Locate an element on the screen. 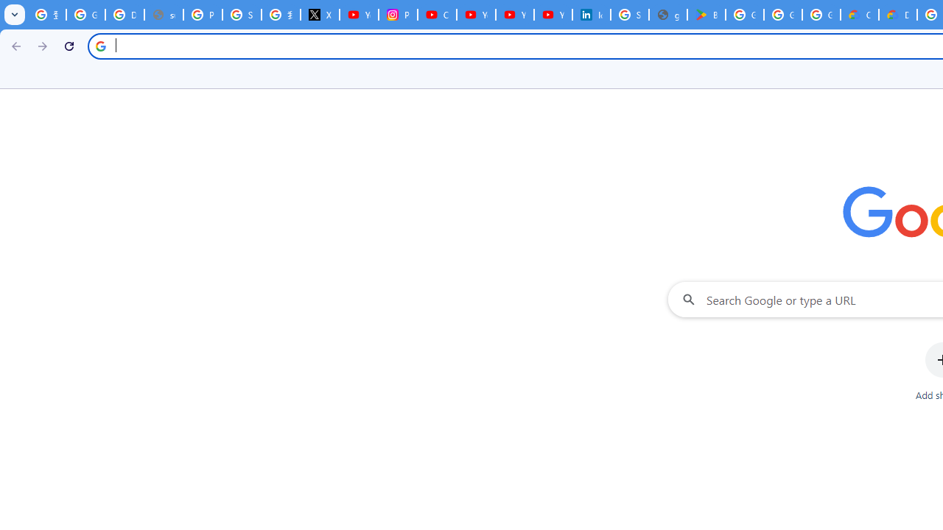  Sign in - Google Accounts is located at coordinates (242, 15).